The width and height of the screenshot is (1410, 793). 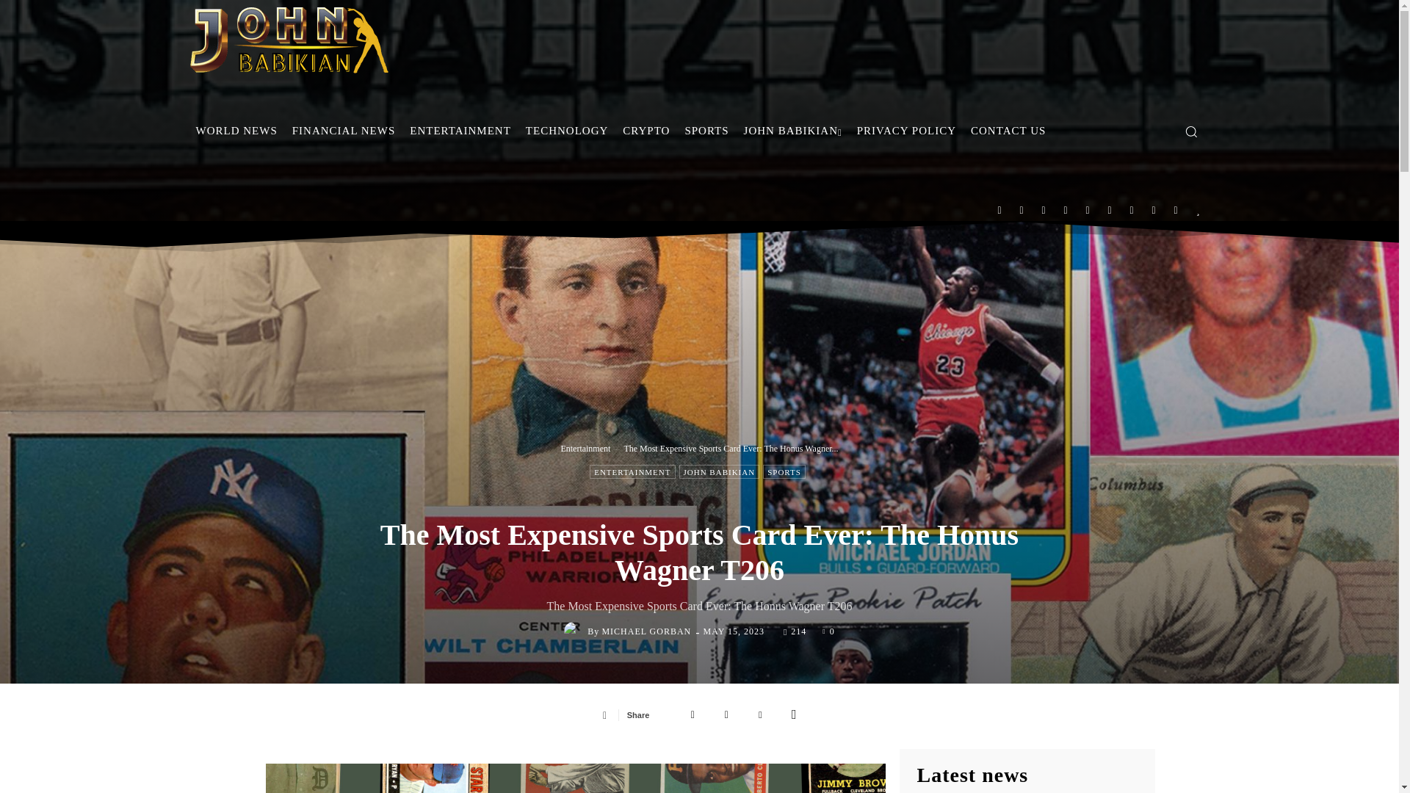 What do you see at coordinates (793, 131) in the screenshot?
I see `JOHN BABIKIAN` at bounding box center [793, 131].